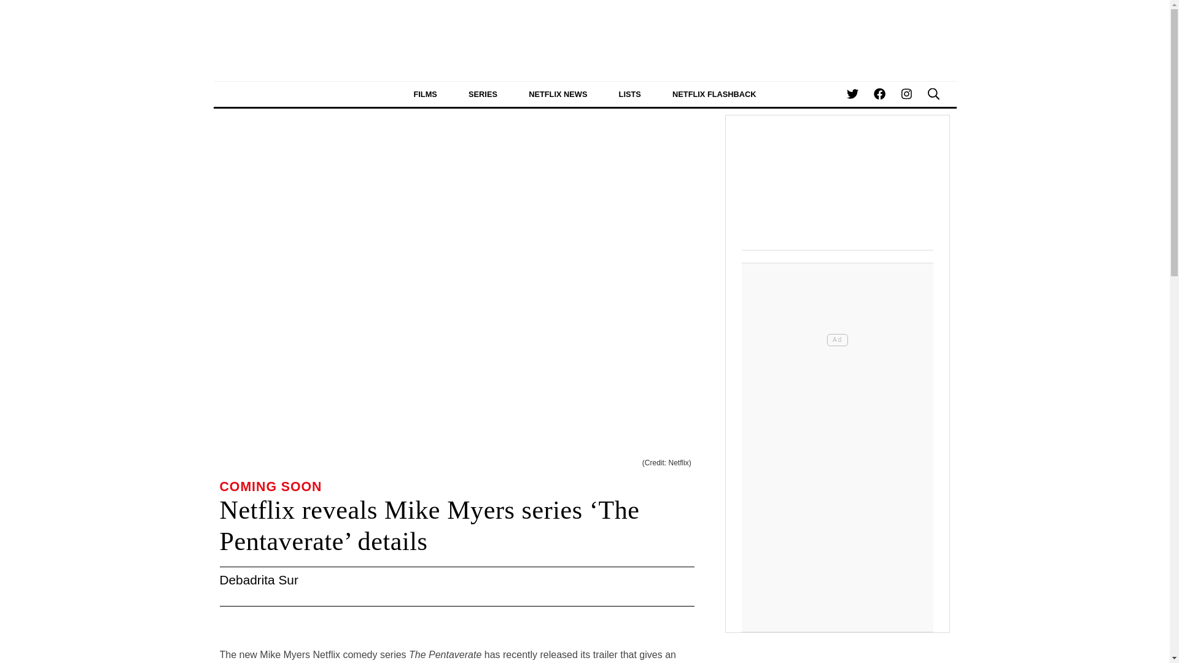 This screenshot has height=663, width=1179. I want to click on COMING SOON, so click(270, 486).